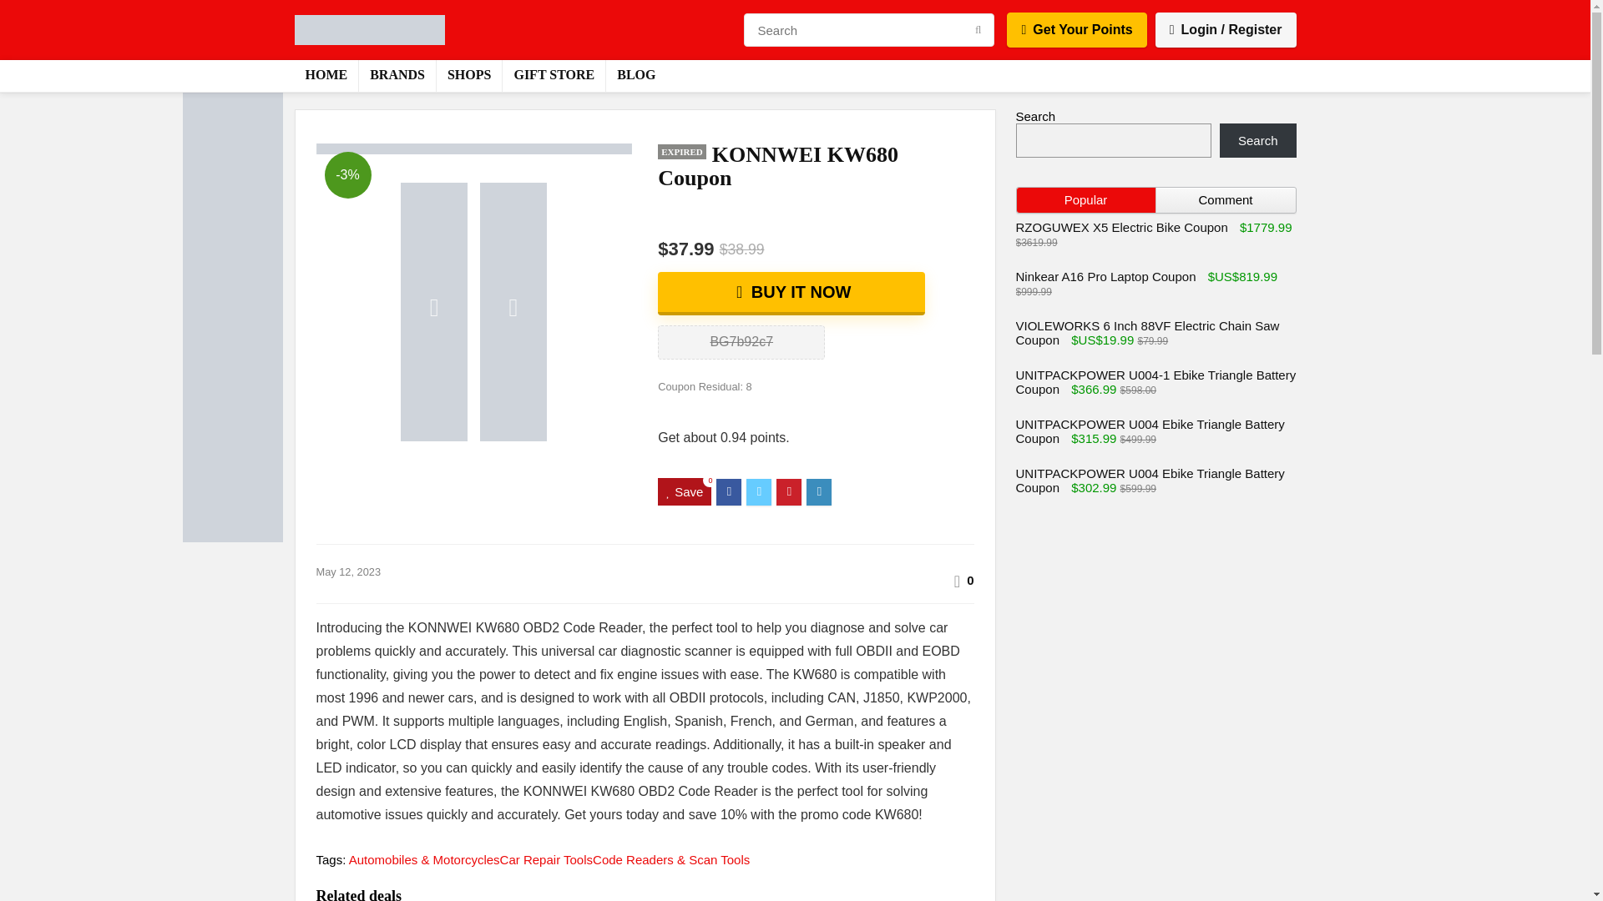 This screenshot has height=901, width=1603. Describe the element at coordinates (1149, 481) in the screenshot. I see `UNITPACKPOWER U004 Ebike Triangle Battery Coupon` at that location.